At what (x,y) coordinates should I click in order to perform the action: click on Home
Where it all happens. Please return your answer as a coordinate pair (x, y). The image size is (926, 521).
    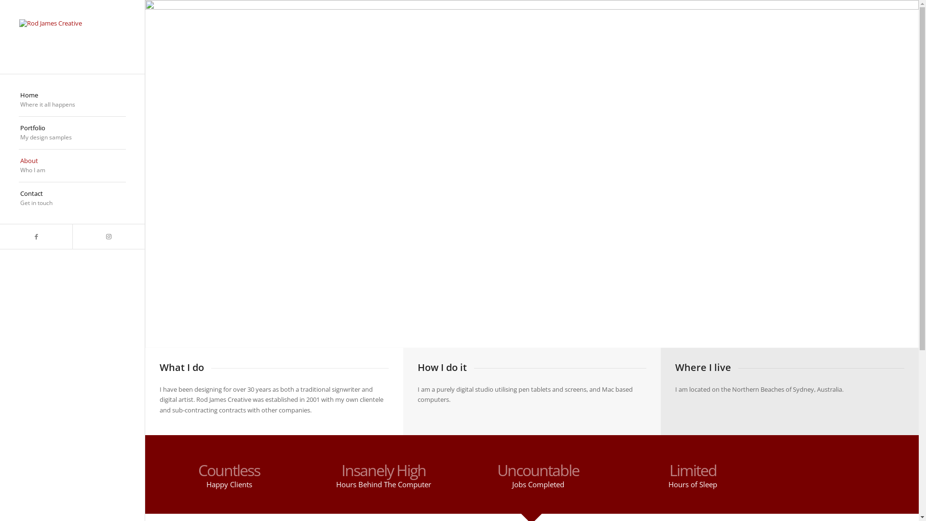
    Looking at the image, I should click on (72, 100).